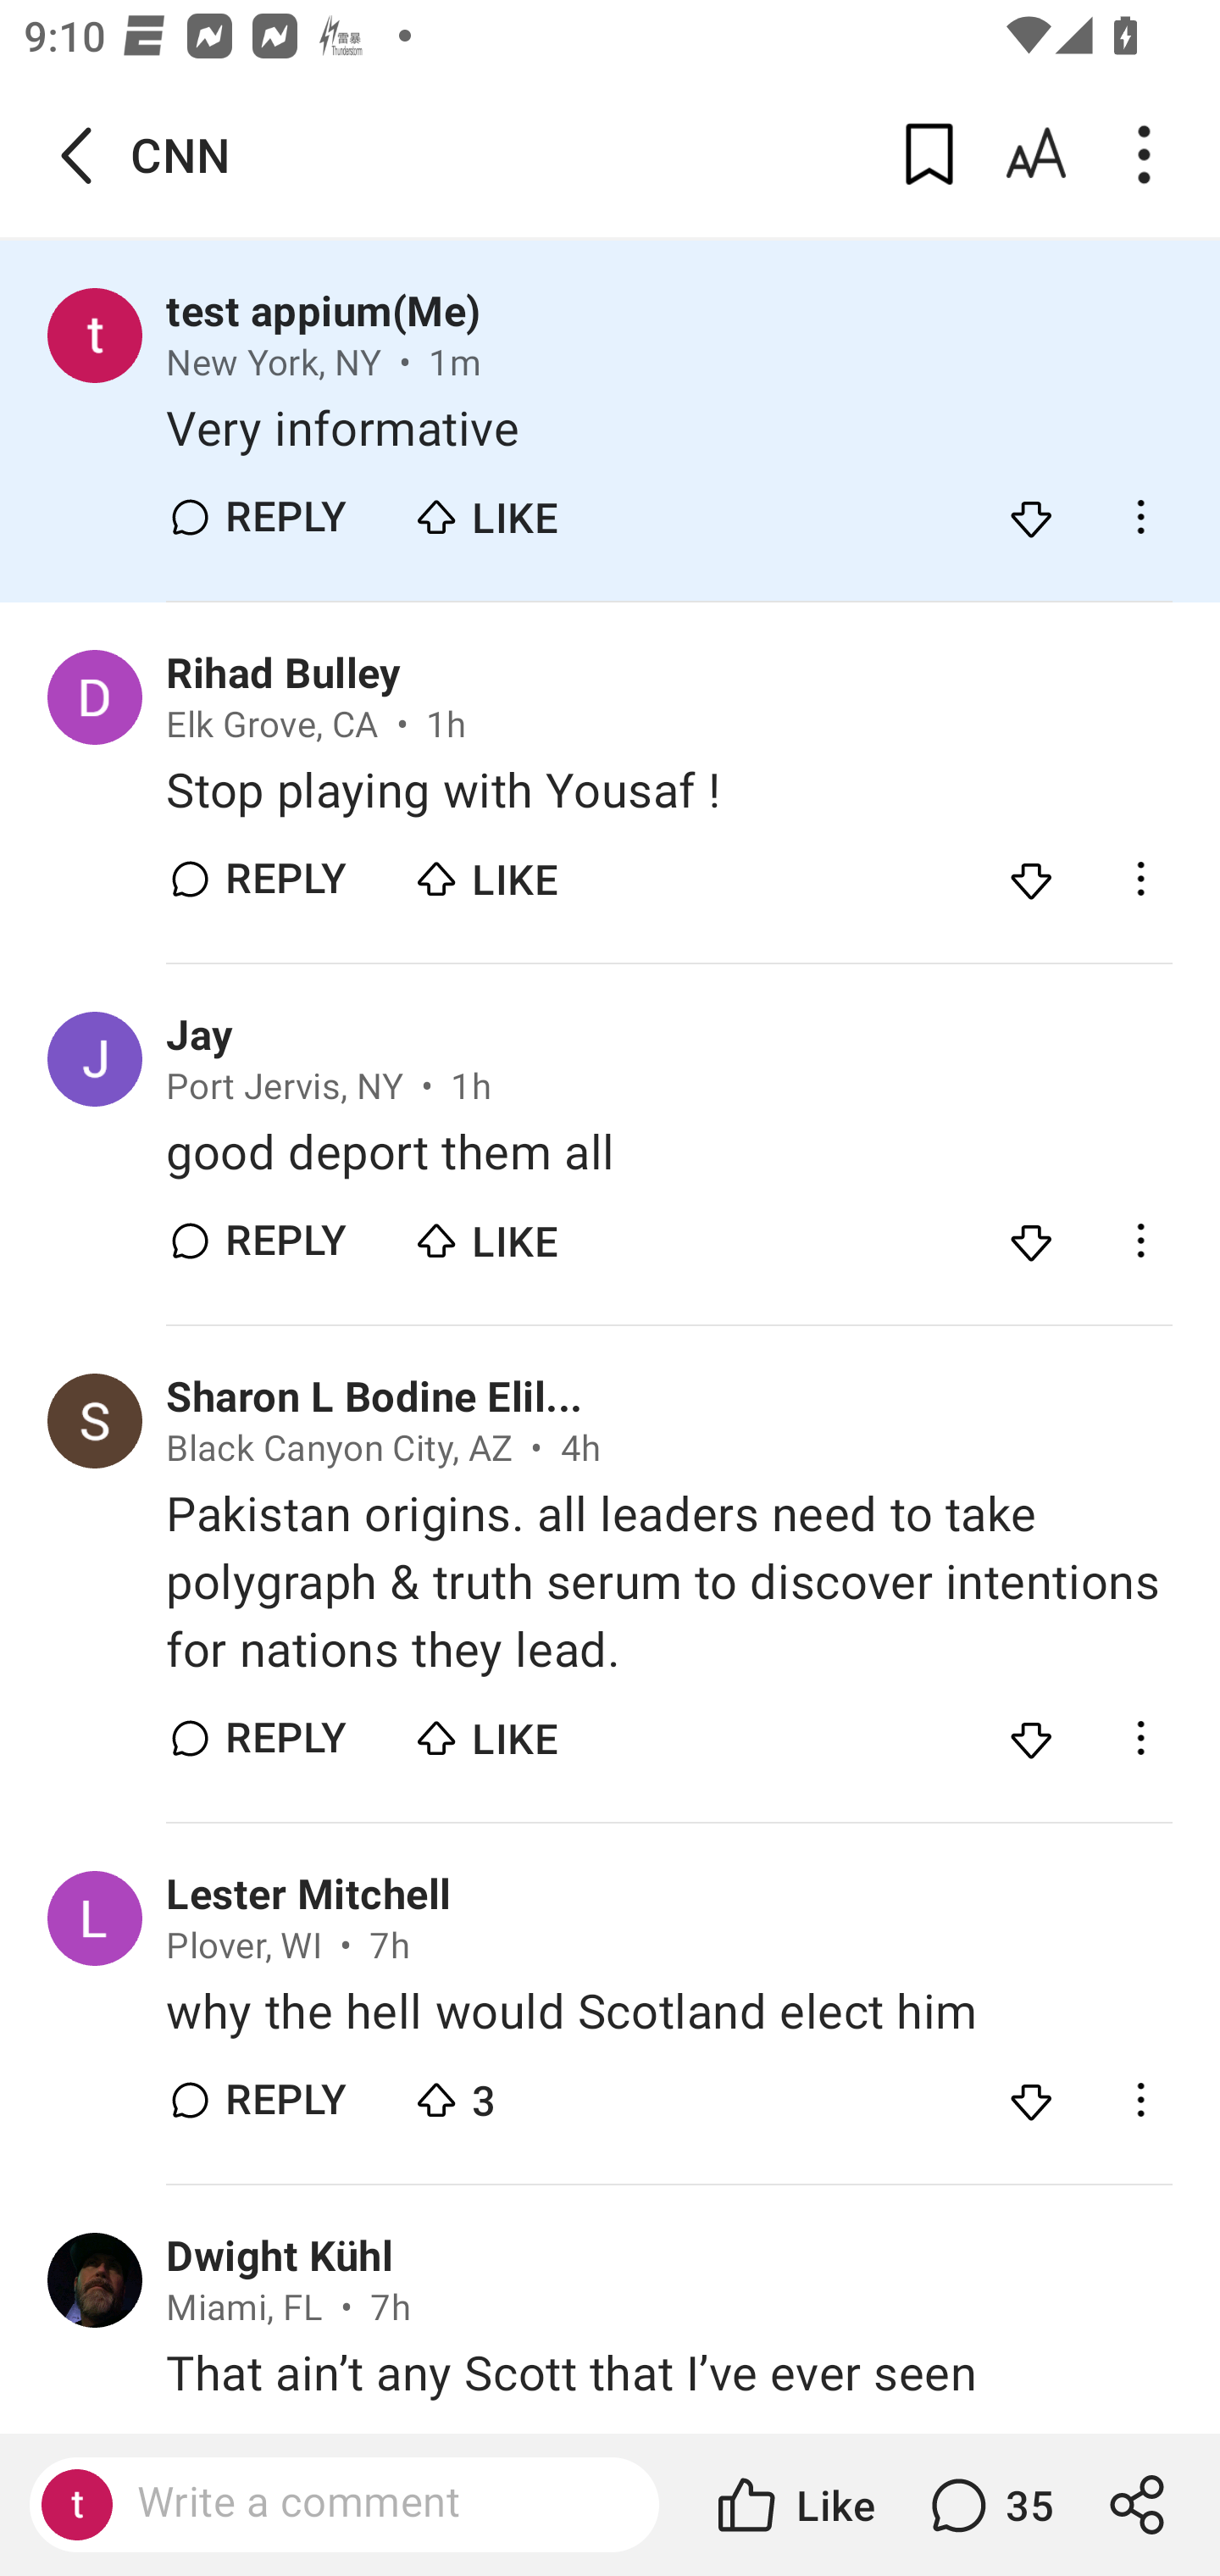 This screenshot has width=1220, height=2576. Describe the element at coordinates (527, 2093) in the screenshot. I see `3` at that location.